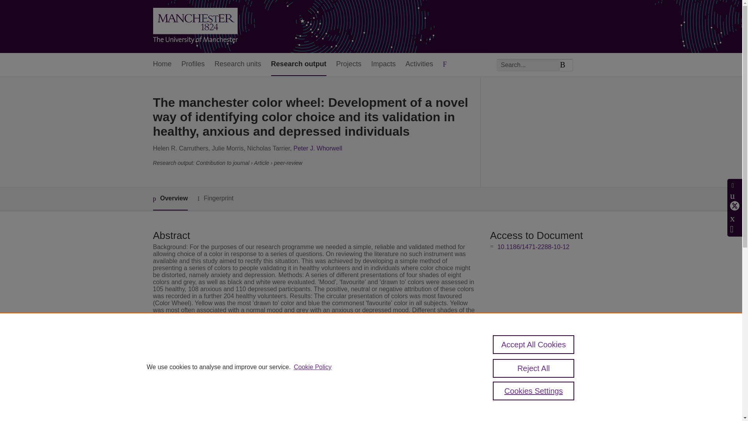 The width and height of the screenshot is (748, 421). What do you see at coordinates (298, 65) in the screenshot?
I see `Research output` at bounding box center [298, 65].